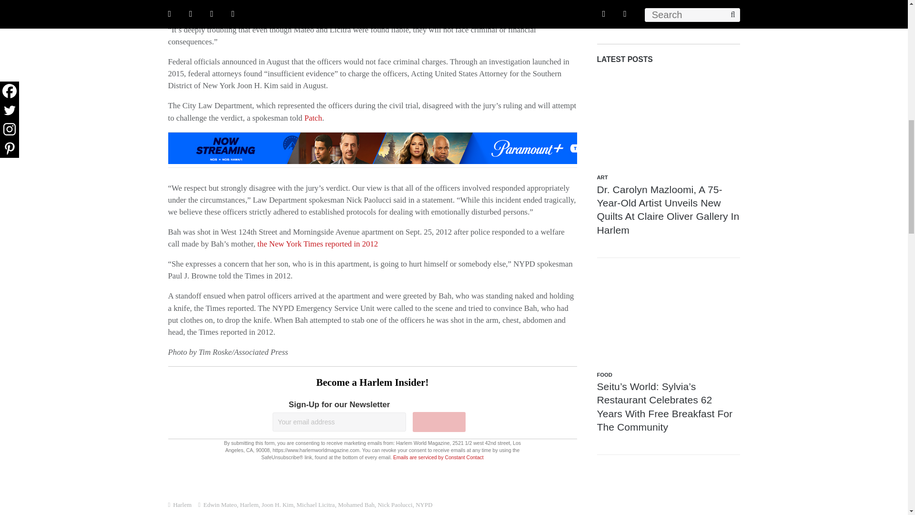  Describe the element at coordinates (438, 457) in the screenshot. I see `Emails are serviced by Constant Contact` at that location.